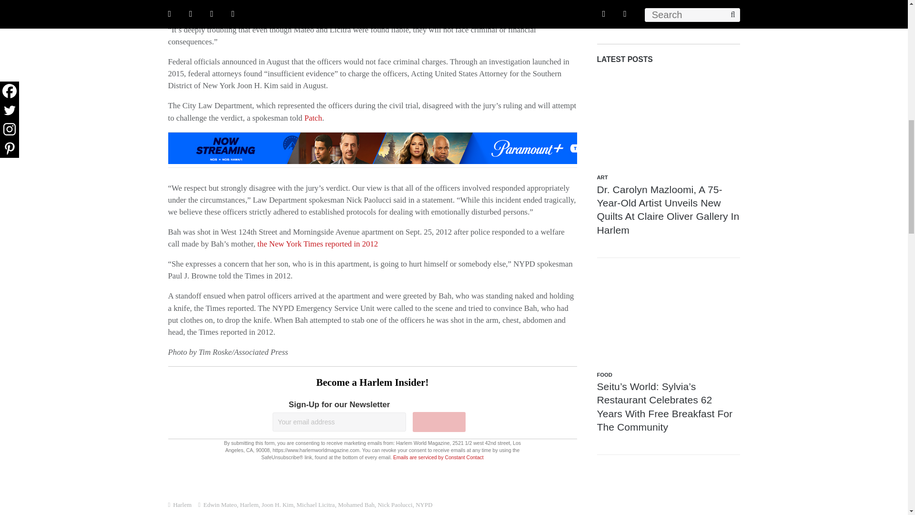  Describe the element at coordinates (438, 457) in the screenshot. I see `Emails are serviced by Constant Contact` at that location.